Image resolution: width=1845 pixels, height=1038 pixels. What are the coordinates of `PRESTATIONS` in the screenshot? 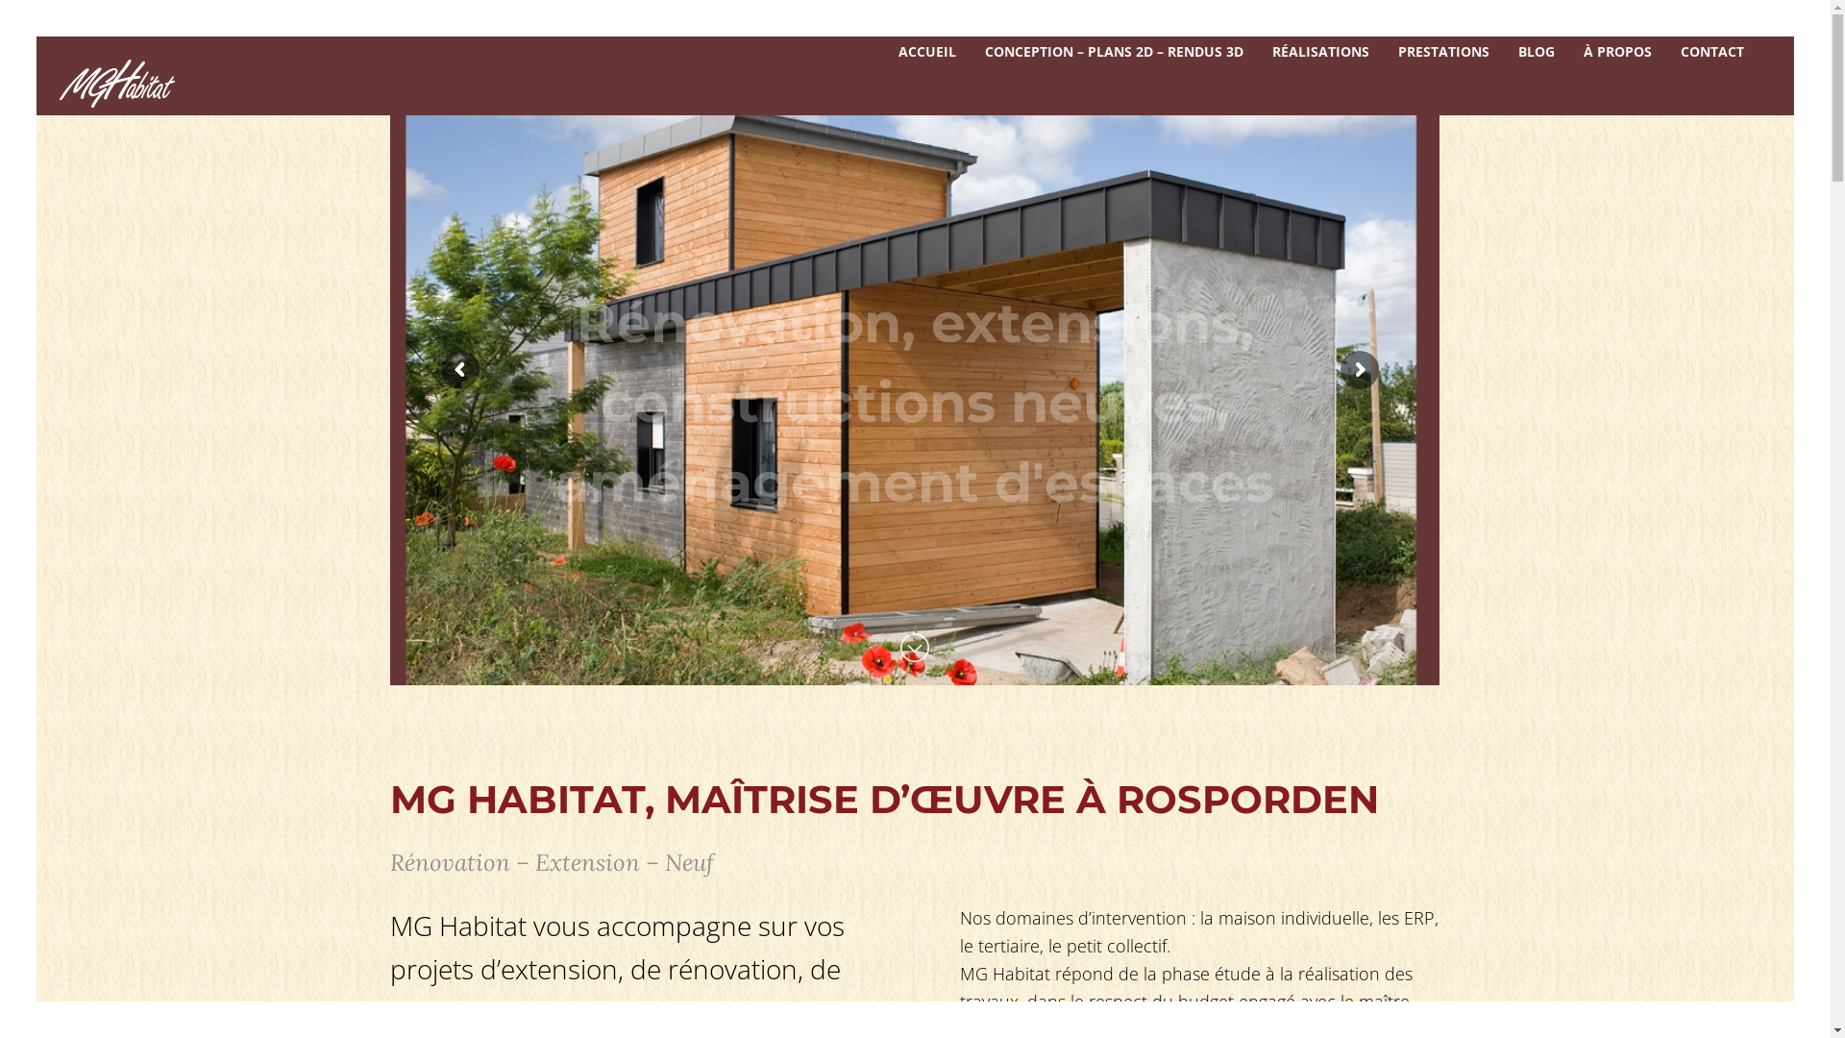 It's located at (1443, 51).